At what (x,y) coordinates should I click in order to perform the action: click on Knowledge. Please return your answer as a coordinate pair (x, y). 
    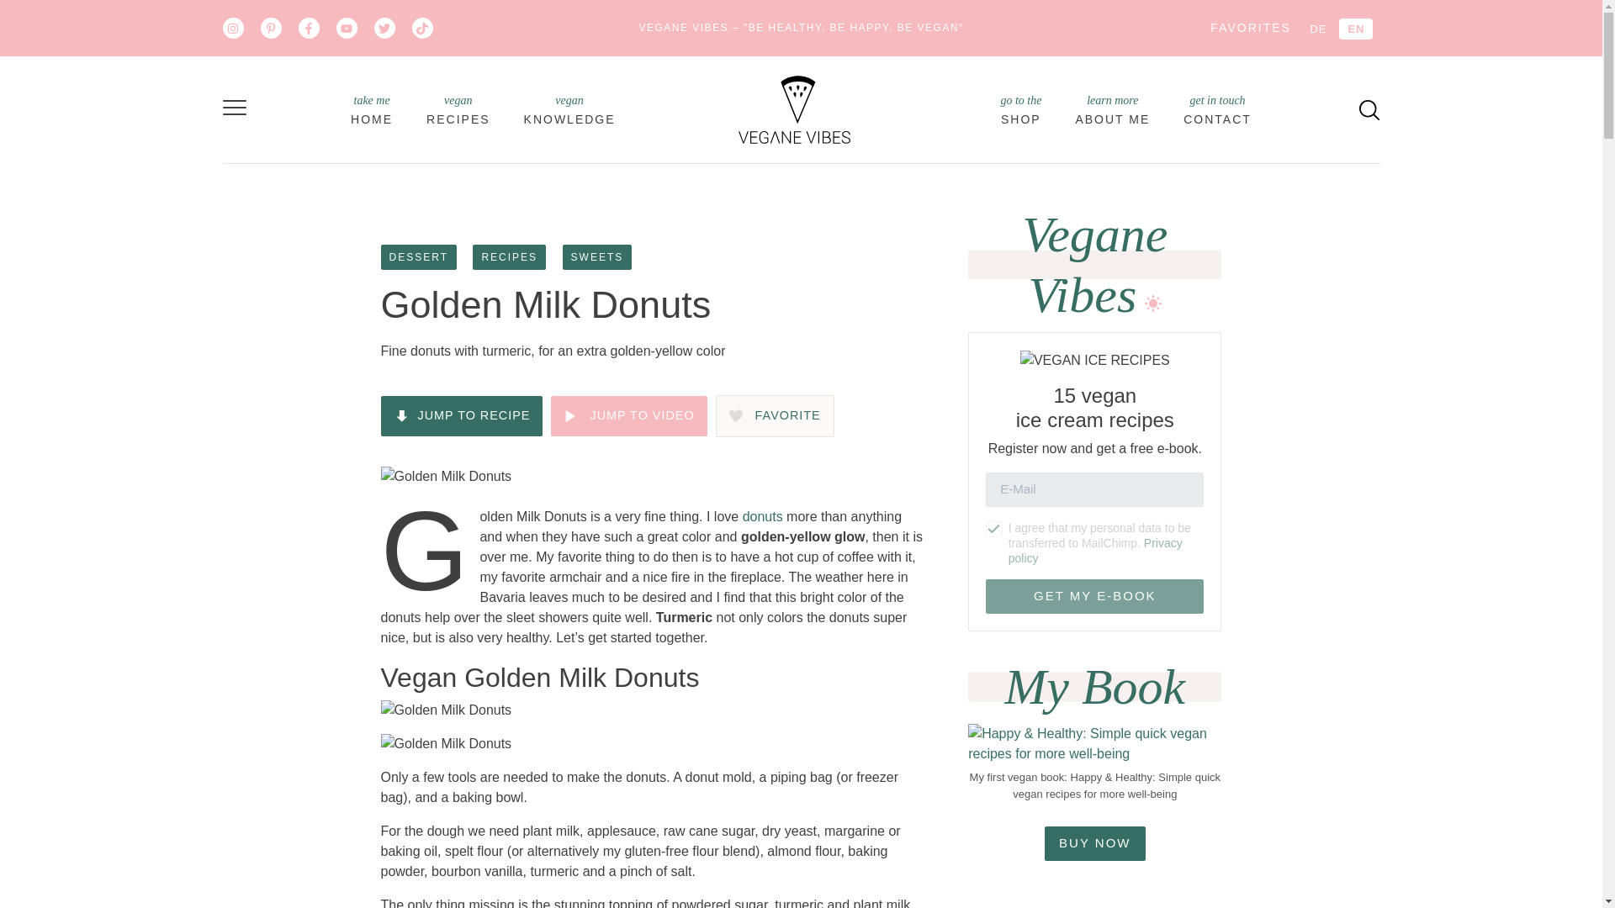
    Looking at the image, I should click on (1369, 109).